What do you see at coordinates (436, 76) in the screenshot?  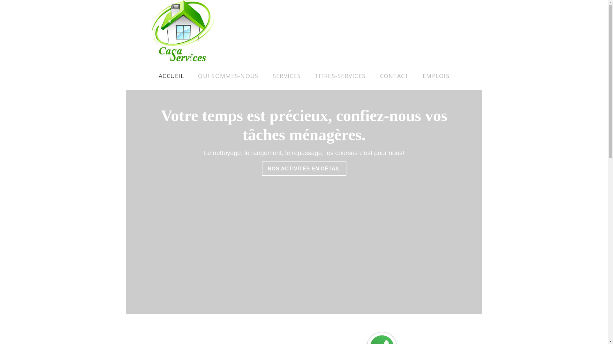 I see `EMPLOIS` at bounding box center [436, 76].